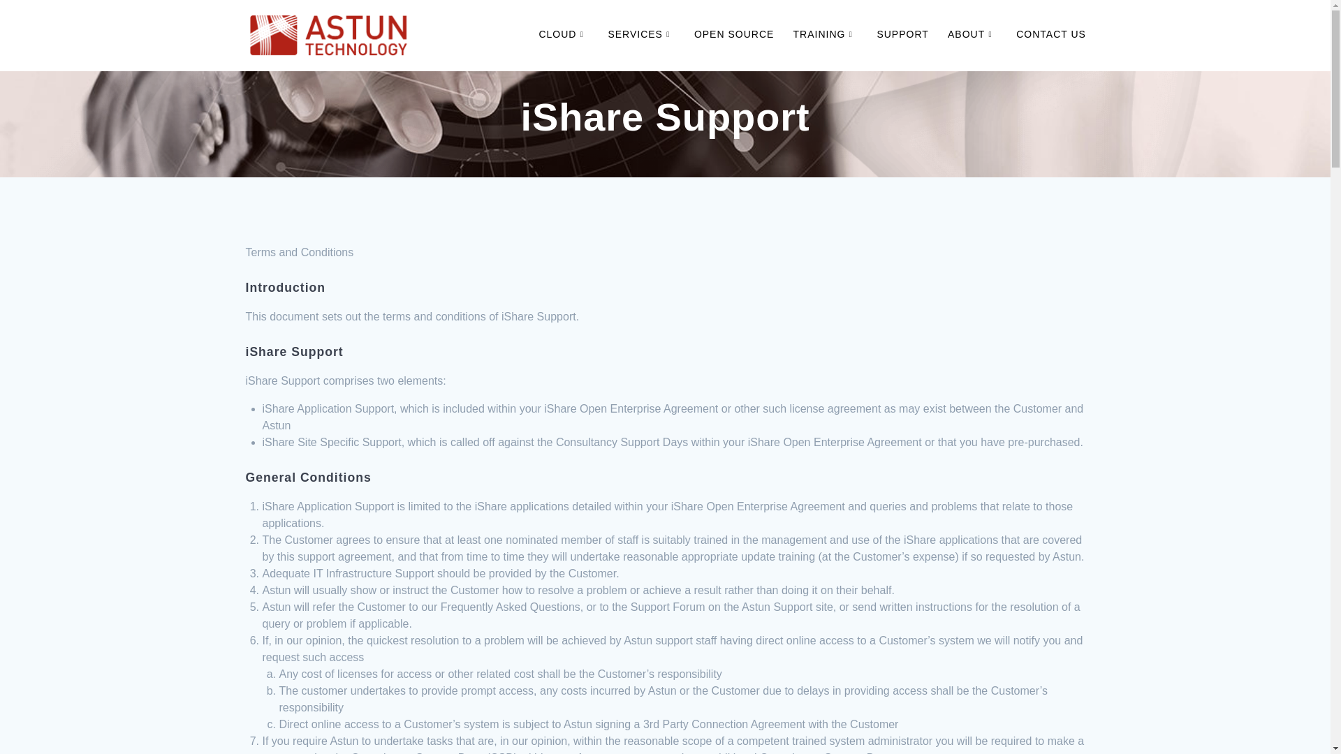  I want to click on TRAINING, so click(826, 35).